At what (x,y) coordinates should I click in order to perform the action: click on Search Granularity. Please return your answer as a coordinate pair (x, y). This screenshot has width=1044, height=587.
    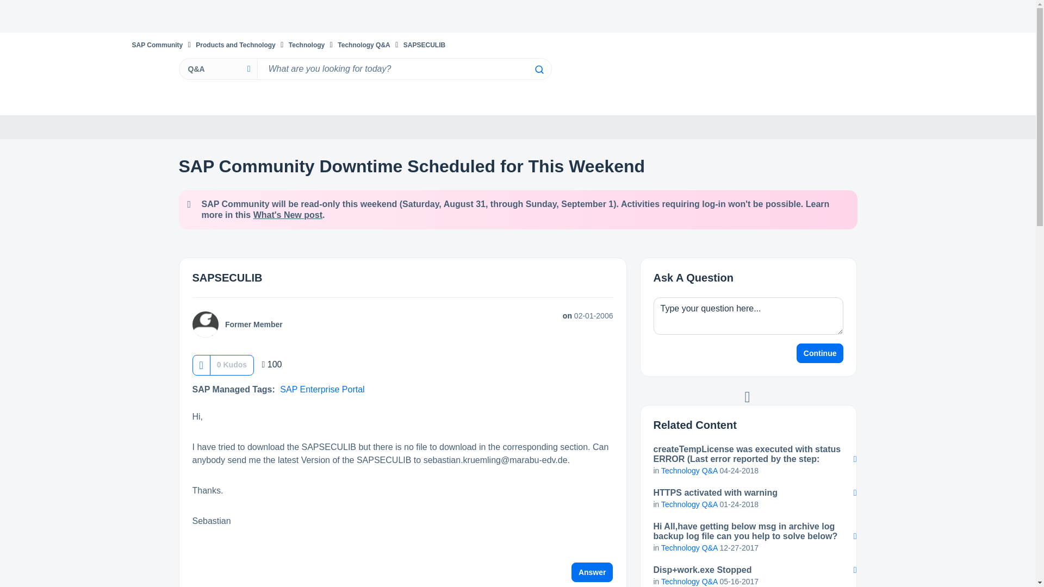
    Looking at the image, I should click on (217, 68).